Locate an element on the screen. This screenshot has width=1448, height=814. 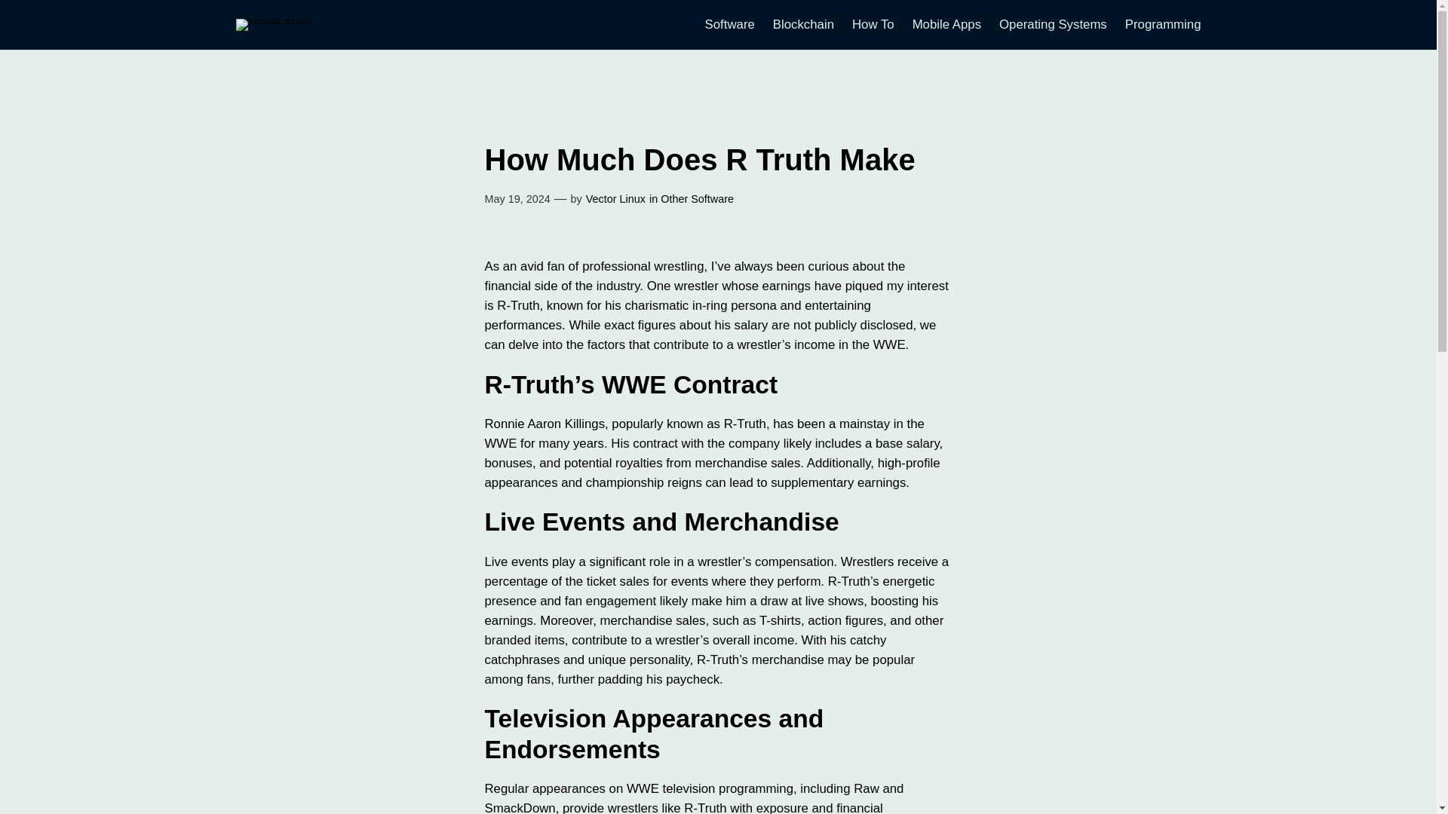
Software is located at coordinates (730, 25).